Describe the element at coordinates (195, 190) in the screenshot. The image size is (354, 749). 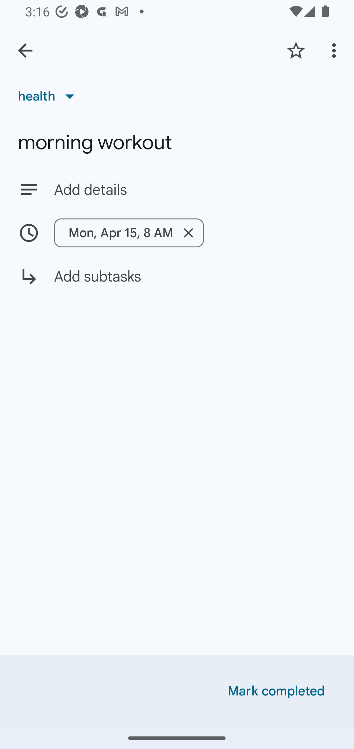
I see `Add details` at that location.